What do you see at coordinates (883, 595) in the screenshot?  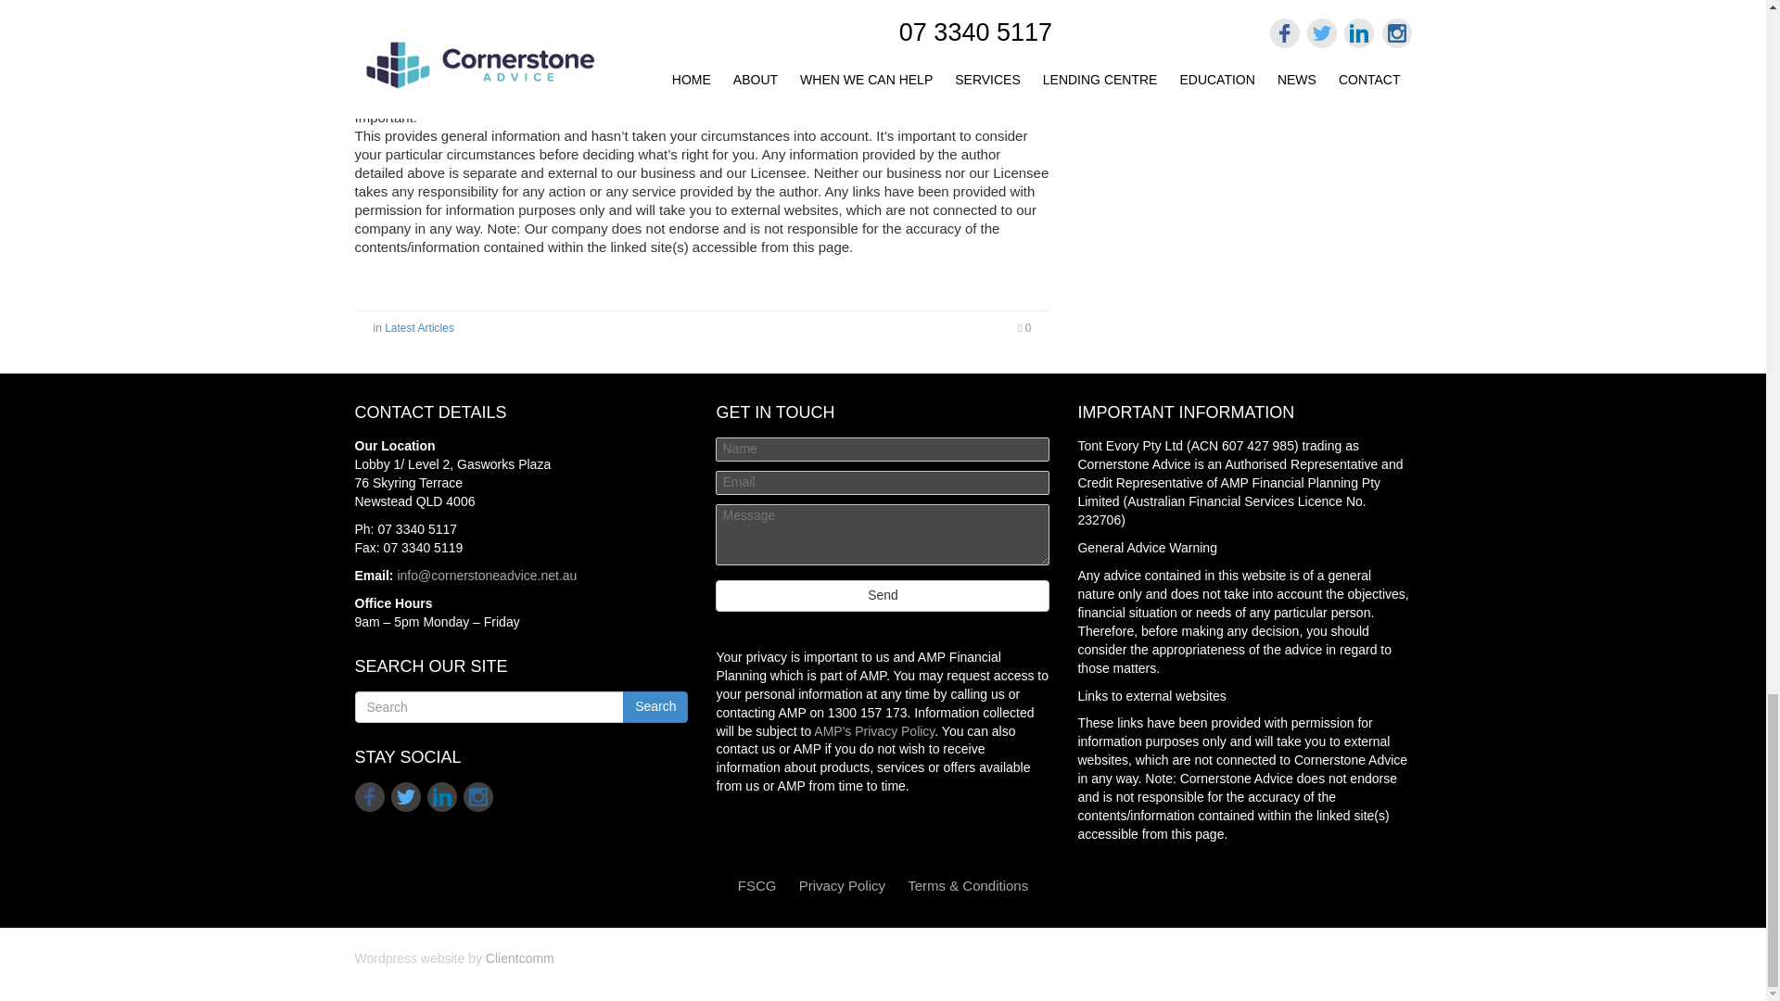 I see `Send` at bounding box center [883, 595].